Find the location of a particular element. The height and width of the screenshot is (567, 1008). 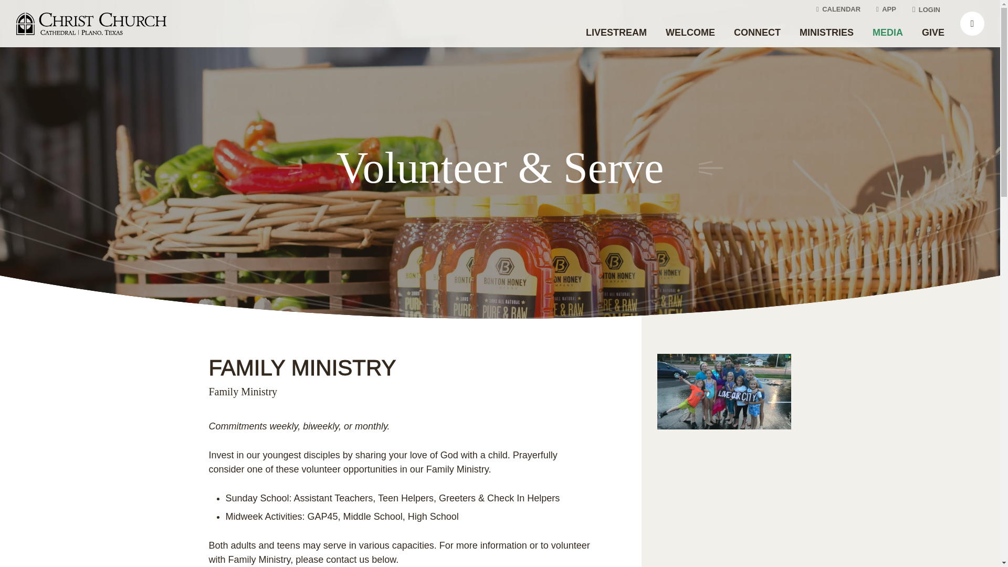

App is located at coordinates (888, 10).